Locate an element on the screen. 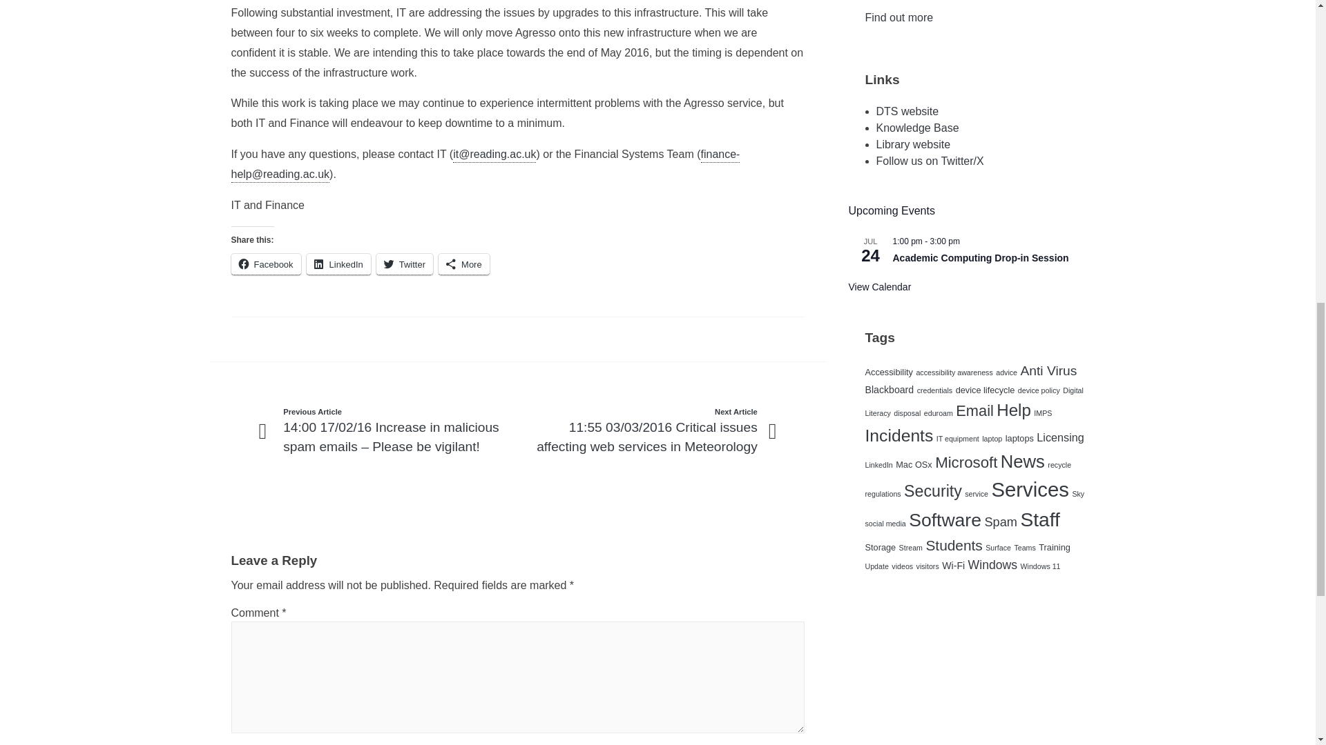 The image size is (1326, 745). Library website is located at coordinates (913, 144).